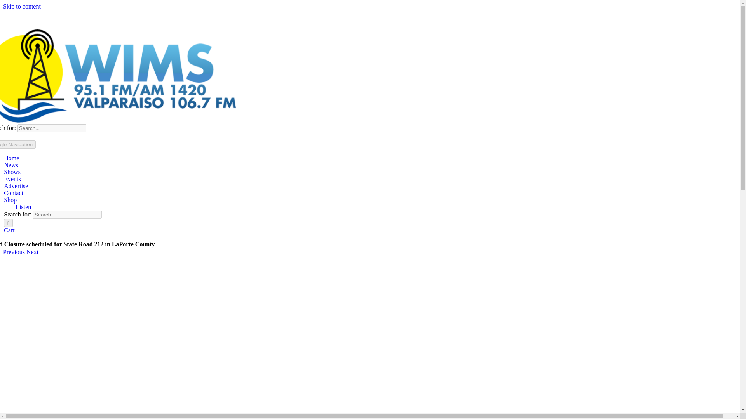 This screenshot has width=746, height=419. What do you see at coordinates (22, 6) in the screenshot?
I see `Skip to content` at bounding box center [22, 6].